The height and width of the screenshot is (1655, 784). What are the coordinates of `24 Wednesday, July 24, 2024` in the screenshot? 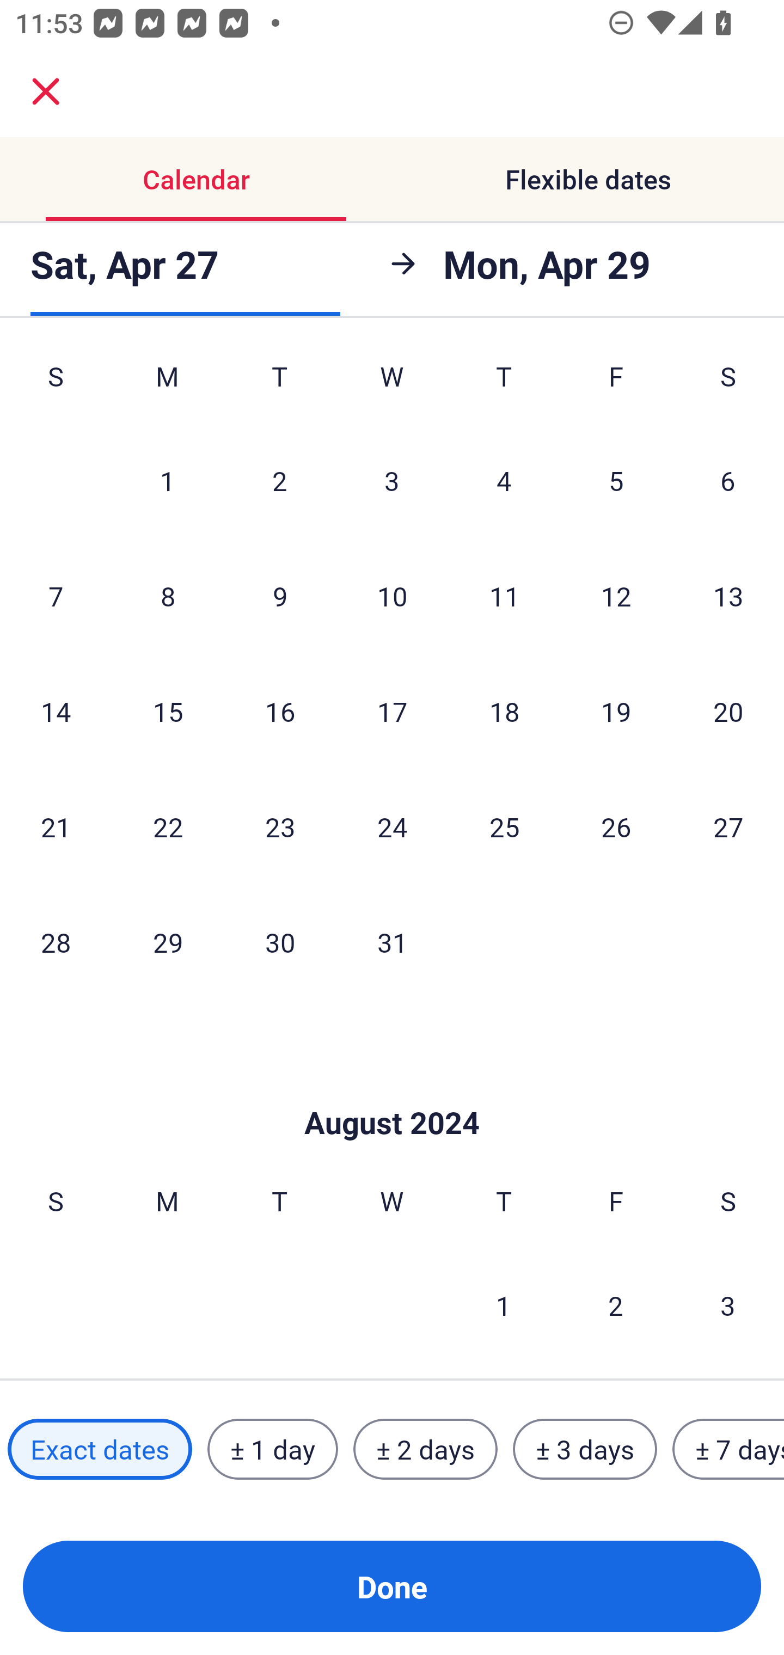 It's located at (392, 826).